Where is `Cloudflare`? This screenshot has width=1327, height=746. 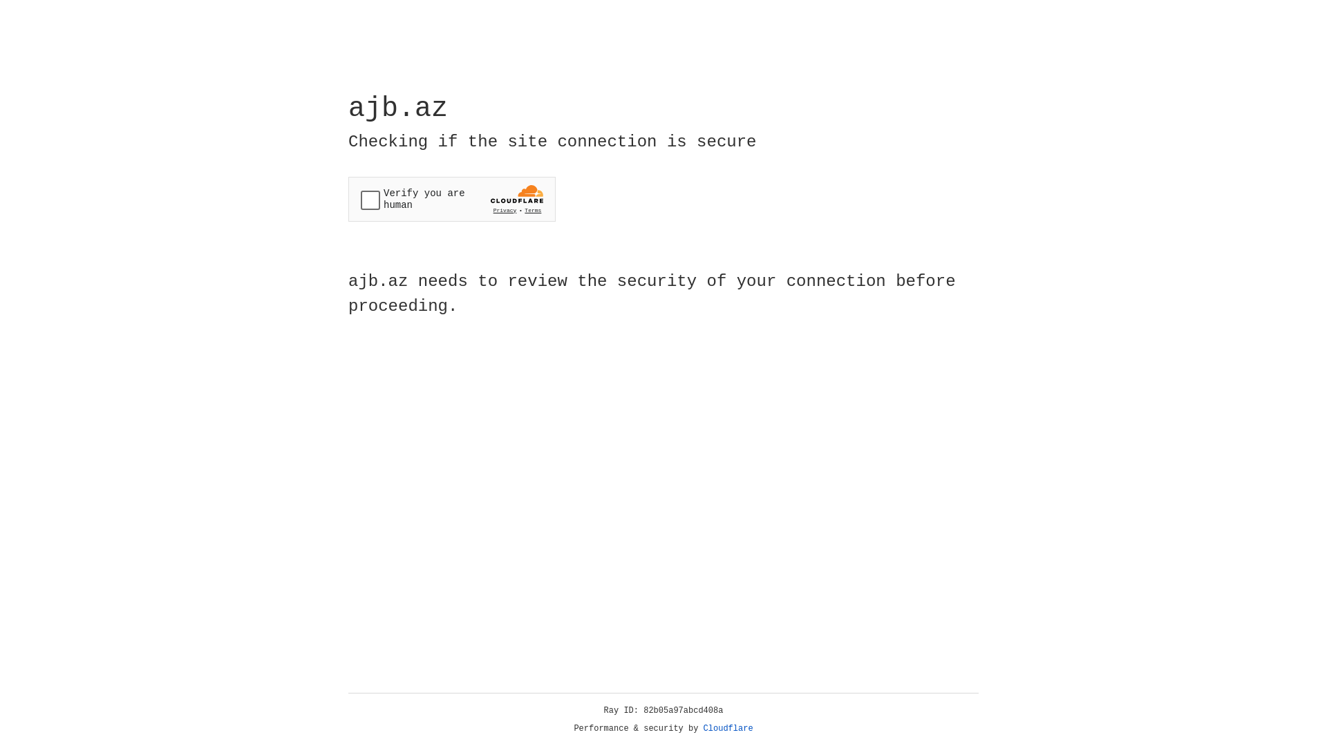
Cloudflare is located at coordinates (728, 729).